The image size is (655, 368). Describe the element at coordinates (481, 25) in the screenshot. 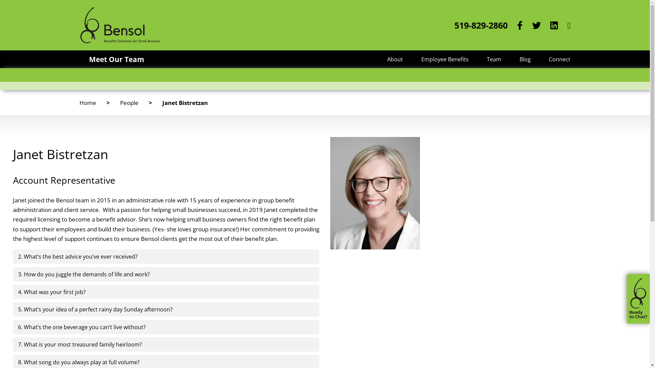

I see `519-829-2860` at that location.